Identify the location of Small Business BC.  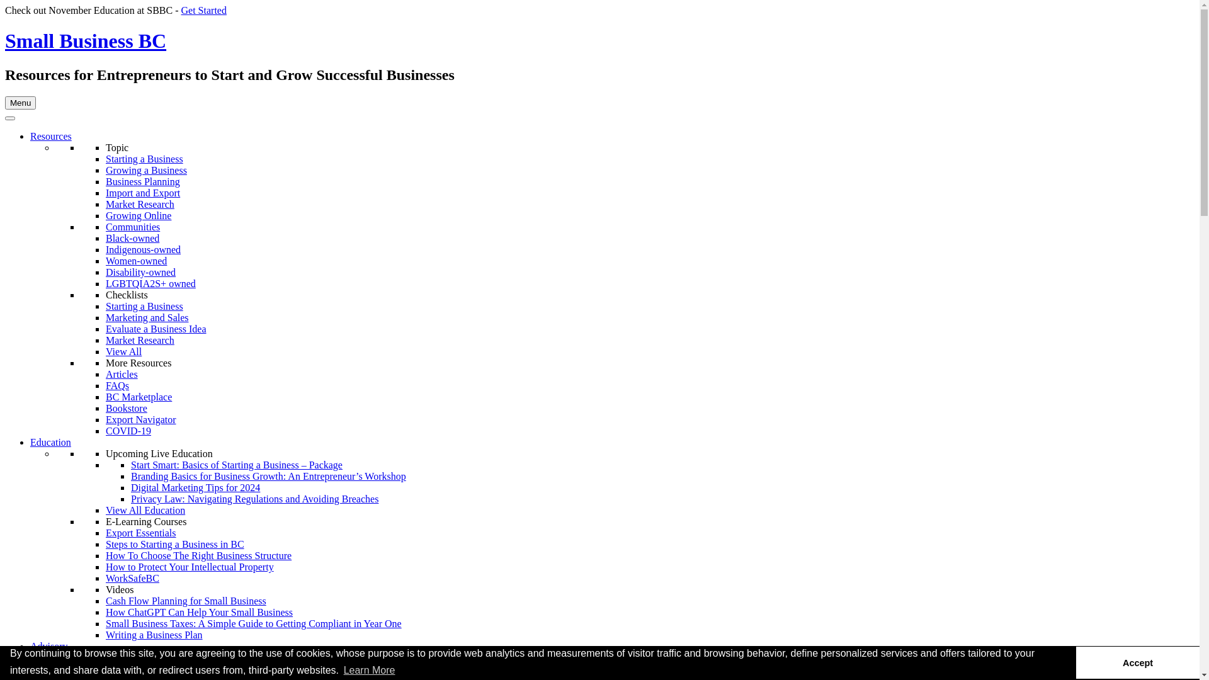
(86, 41).